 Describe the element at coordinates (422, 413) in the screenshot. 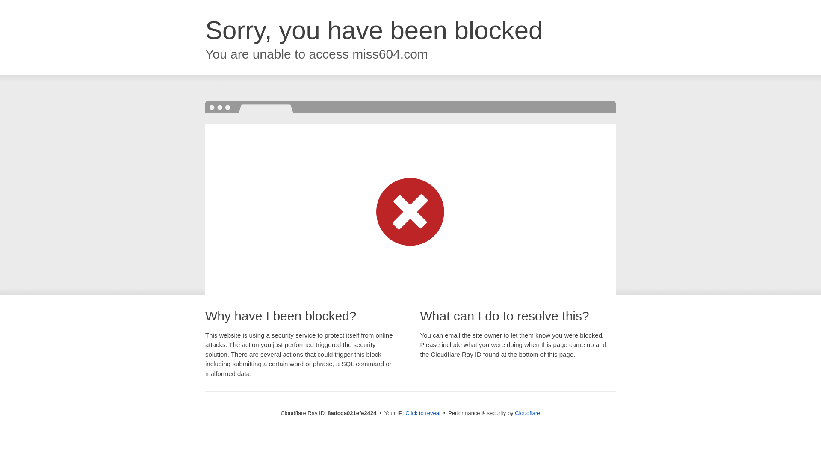

I see `Click to reveal` at that location.